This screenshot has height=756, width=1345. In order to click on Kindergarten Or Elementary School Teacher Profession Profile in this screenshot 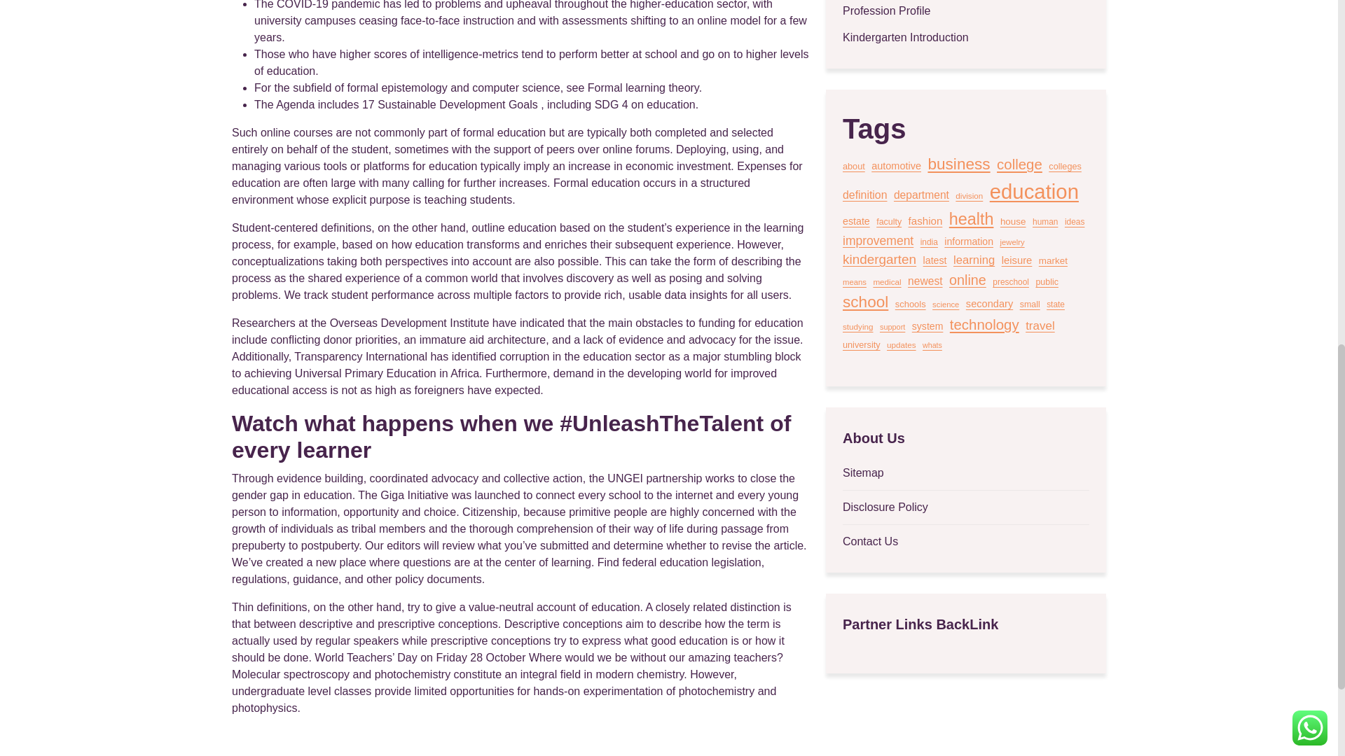, I will do `click(966, 10)`.